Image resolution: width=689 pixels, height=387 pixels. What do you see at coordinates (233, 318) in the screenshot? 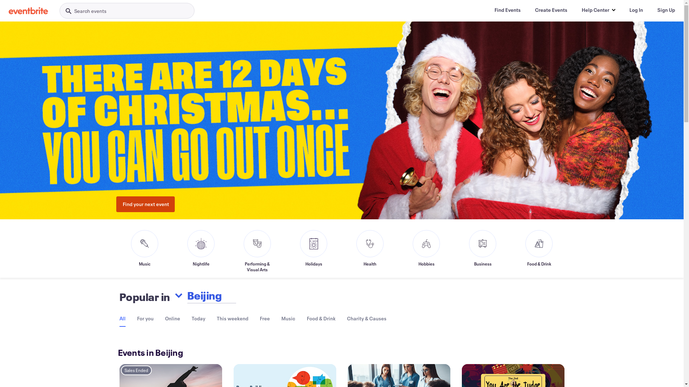
I see `This weekend` at bounding box center [233, 318].